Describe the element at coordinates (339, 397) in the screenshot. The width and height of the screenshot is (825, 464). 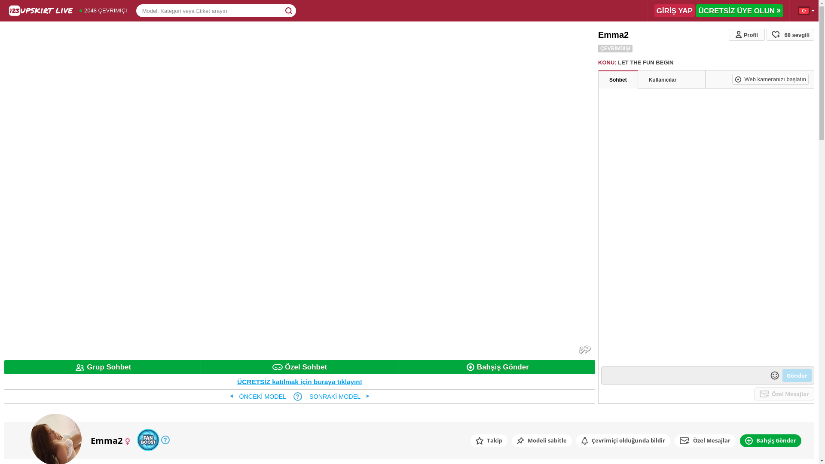
I see `SONRAKI MODEL` at that location.